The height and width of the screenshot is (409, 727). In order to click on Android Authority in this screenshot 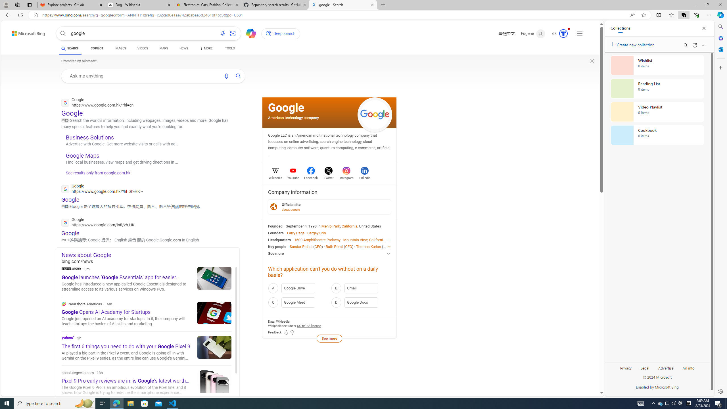, I will do `click(71, 268)`.